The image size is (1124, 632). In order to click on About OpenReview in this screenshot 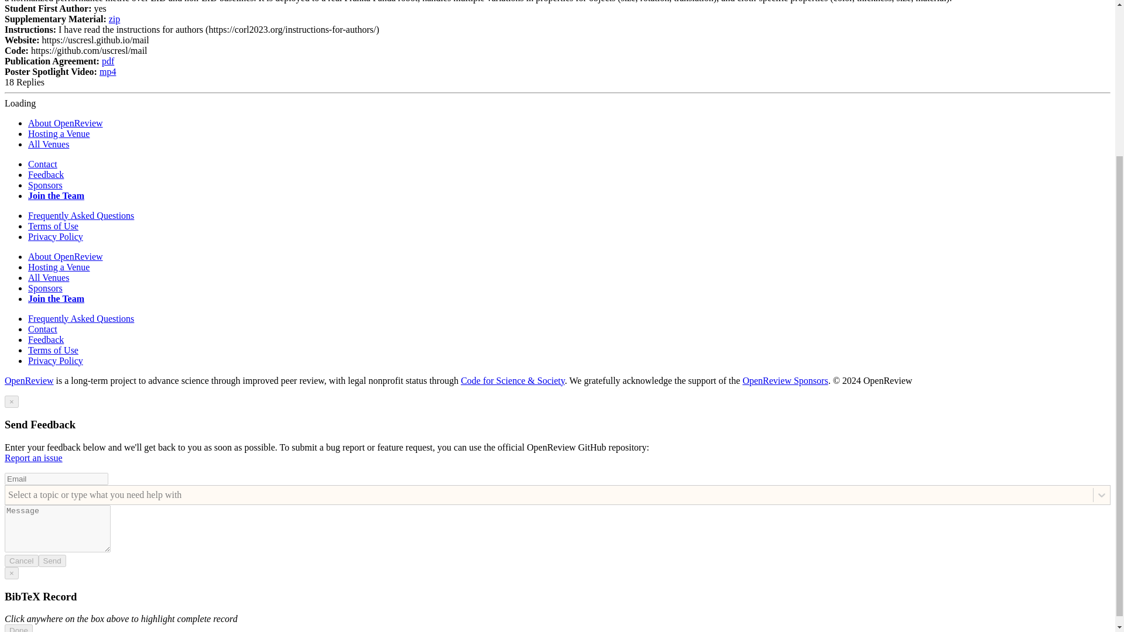, I will do `click(66, 256)`.